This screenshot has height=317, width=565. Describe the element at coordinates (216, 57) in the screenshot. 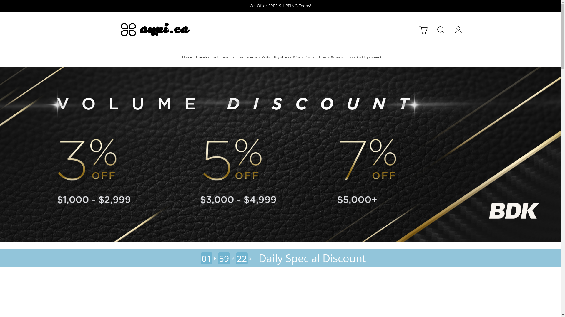

I see `Drivetrain & Differential` at that location.